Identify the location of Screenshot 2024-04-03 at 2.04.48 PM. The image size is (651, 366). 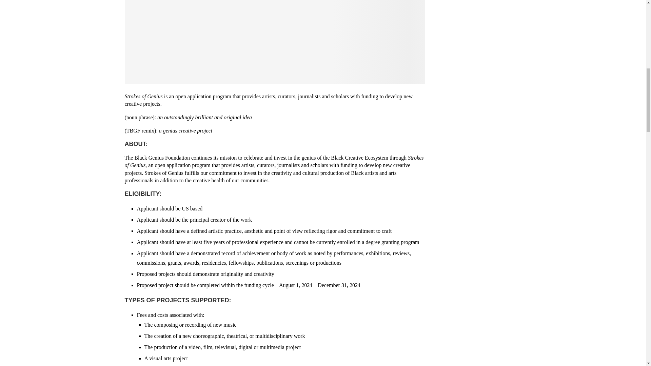
(275, 42).